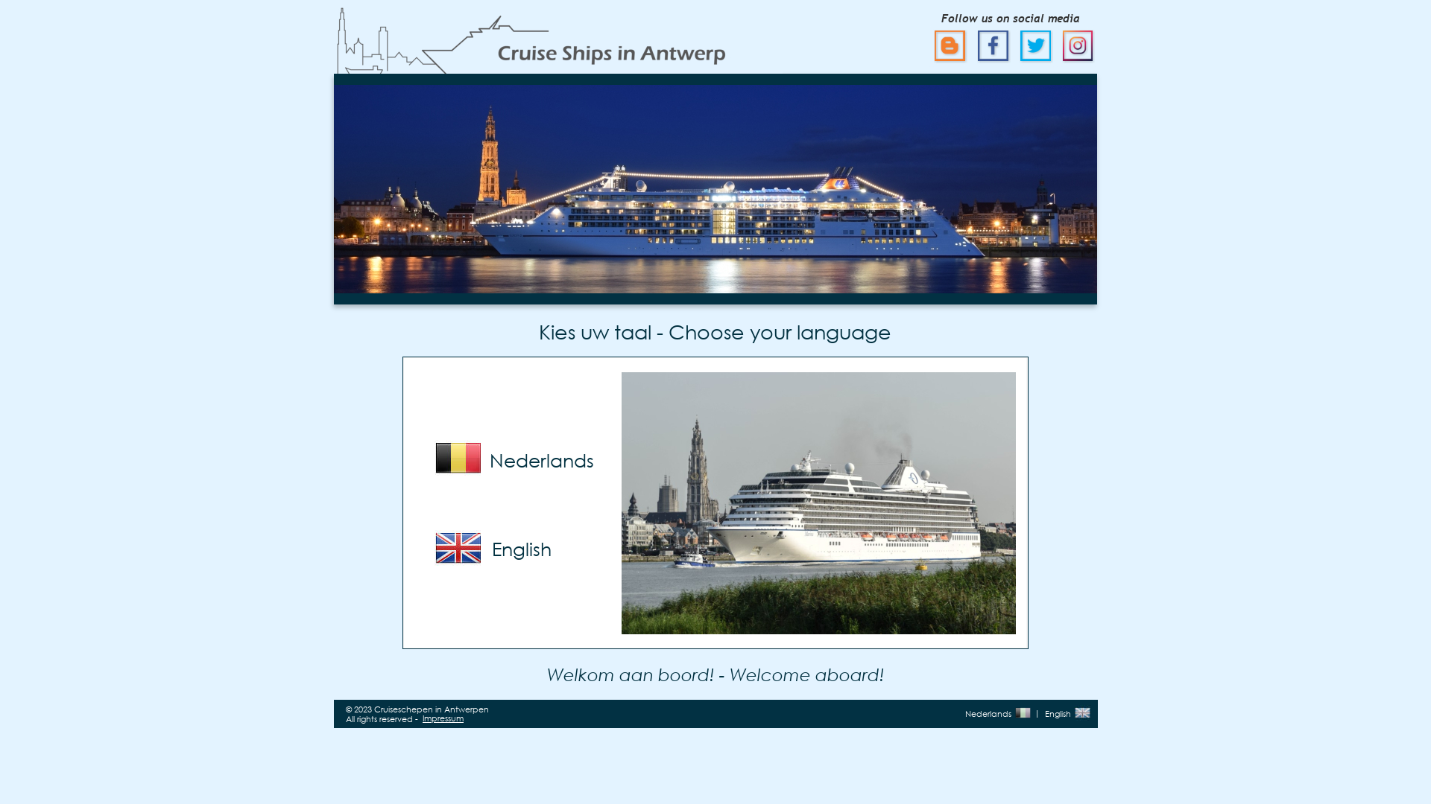 The height and width of the screenshot is (804, 1431). What do you see at coordinates (522, 548) in the screenshot?
I see `English` at bounding box center [522, 548].